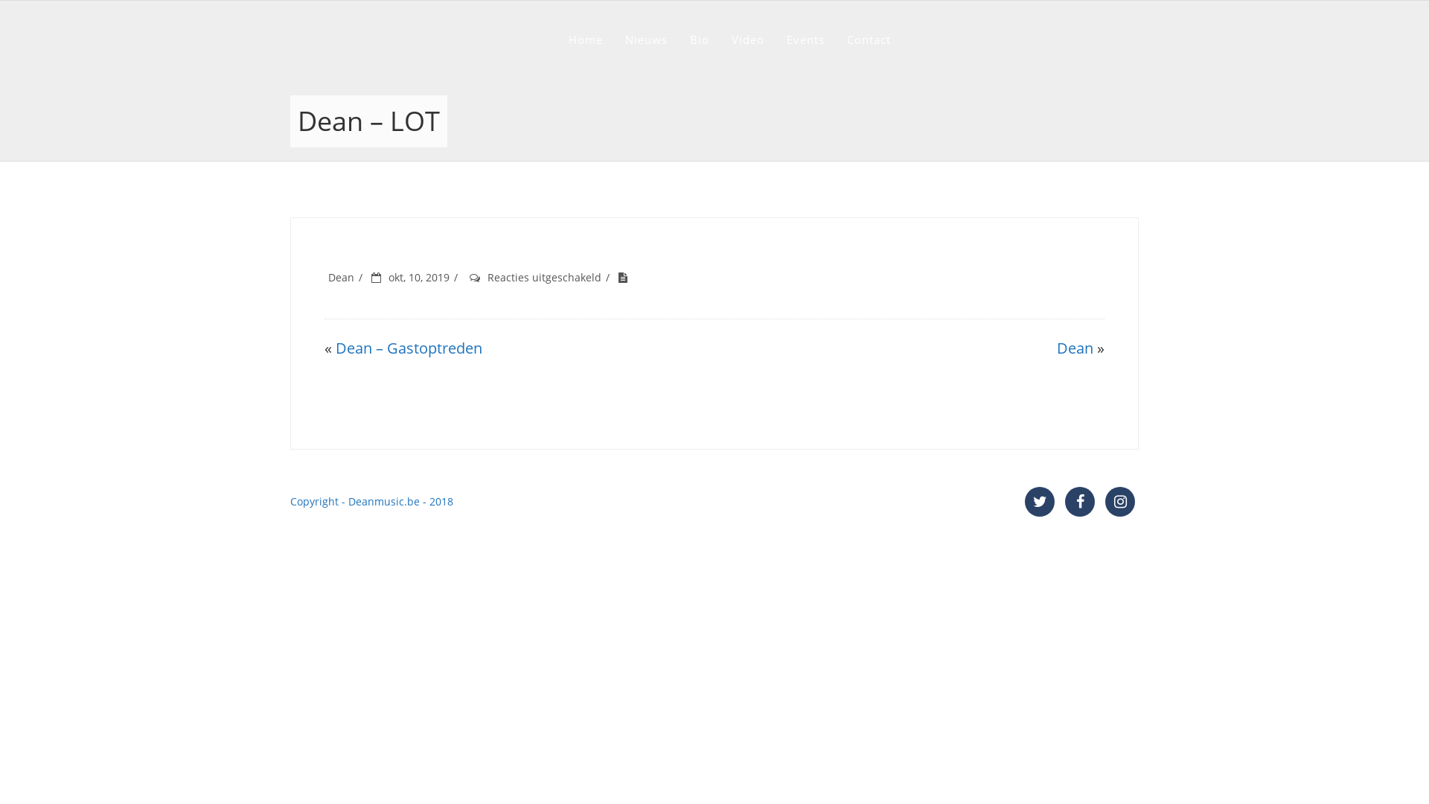  What do you see at coordinates (586, 39) in the screenshot?
I see `Home` at bounding box center [586, 39].